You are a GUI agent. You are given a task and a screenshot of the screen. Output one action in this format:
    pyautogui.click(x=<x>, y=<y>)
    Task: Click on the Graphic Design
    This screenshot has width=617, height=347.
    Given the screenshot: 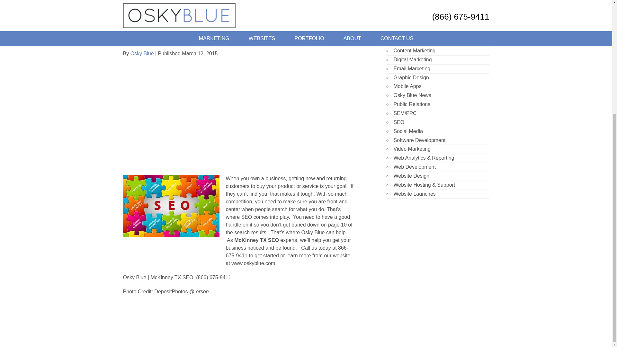 What is the action you would take?
    pyautogui.click(x=411, y=77)
    